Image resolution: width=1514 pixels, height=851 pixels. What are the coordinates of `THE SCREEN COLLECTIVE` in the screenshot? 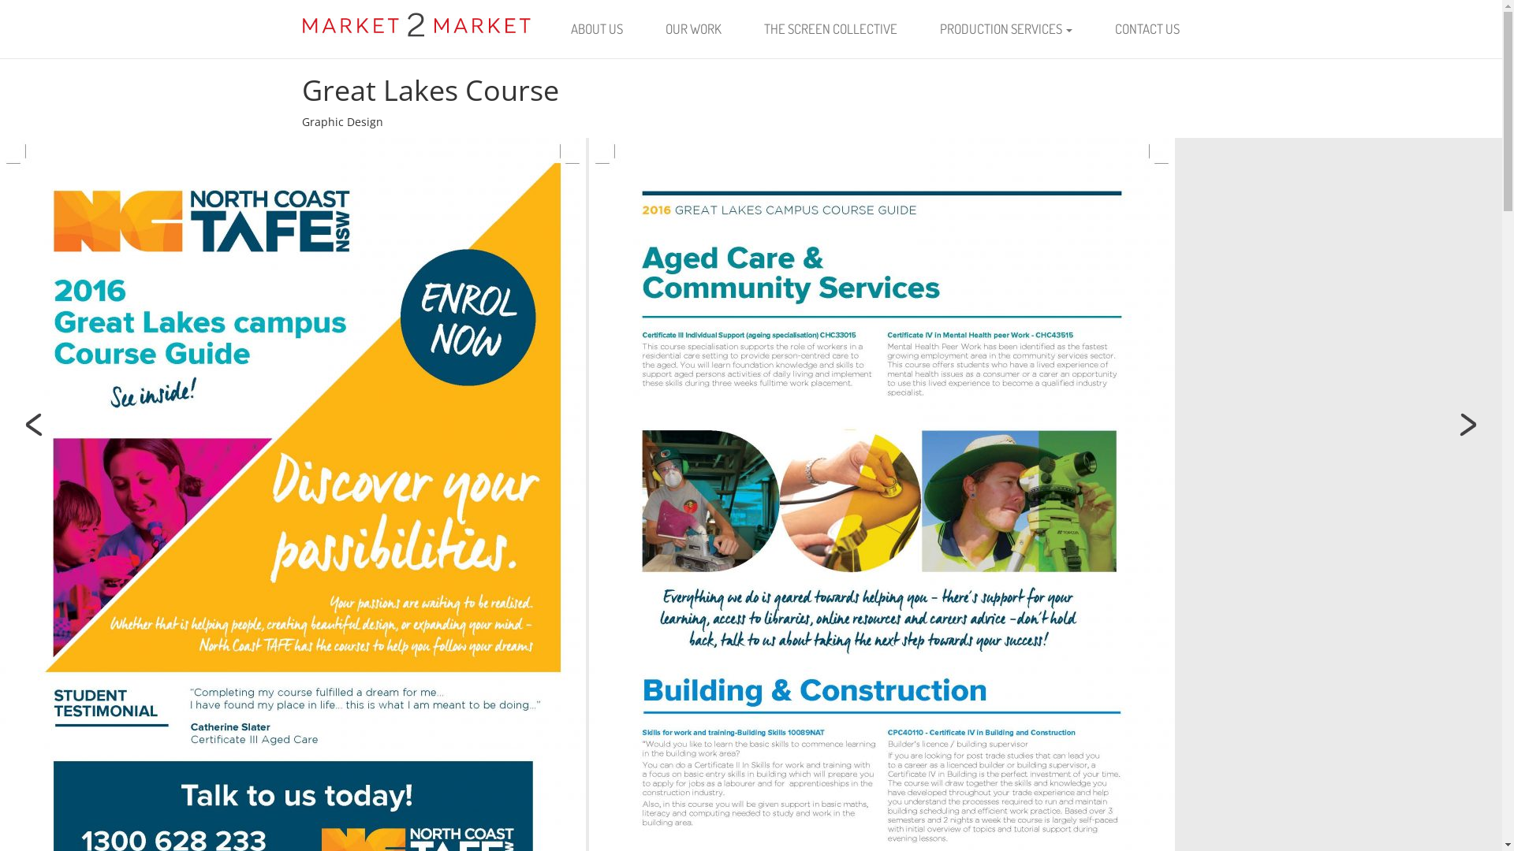 It's located at (831, 29).